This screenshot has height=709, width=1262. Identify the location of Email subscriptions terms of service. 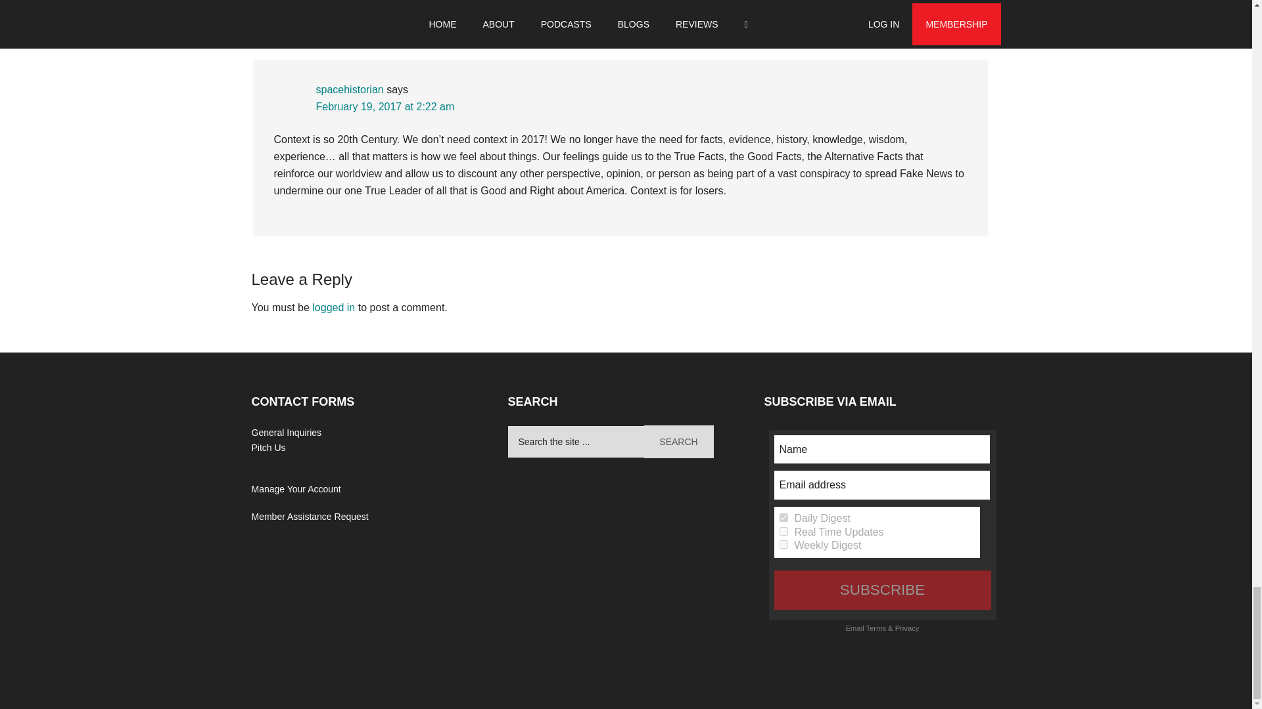
(876, 628).